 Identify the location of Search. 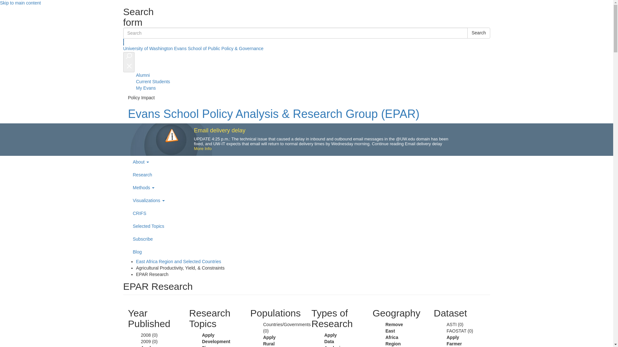
(478, 33).